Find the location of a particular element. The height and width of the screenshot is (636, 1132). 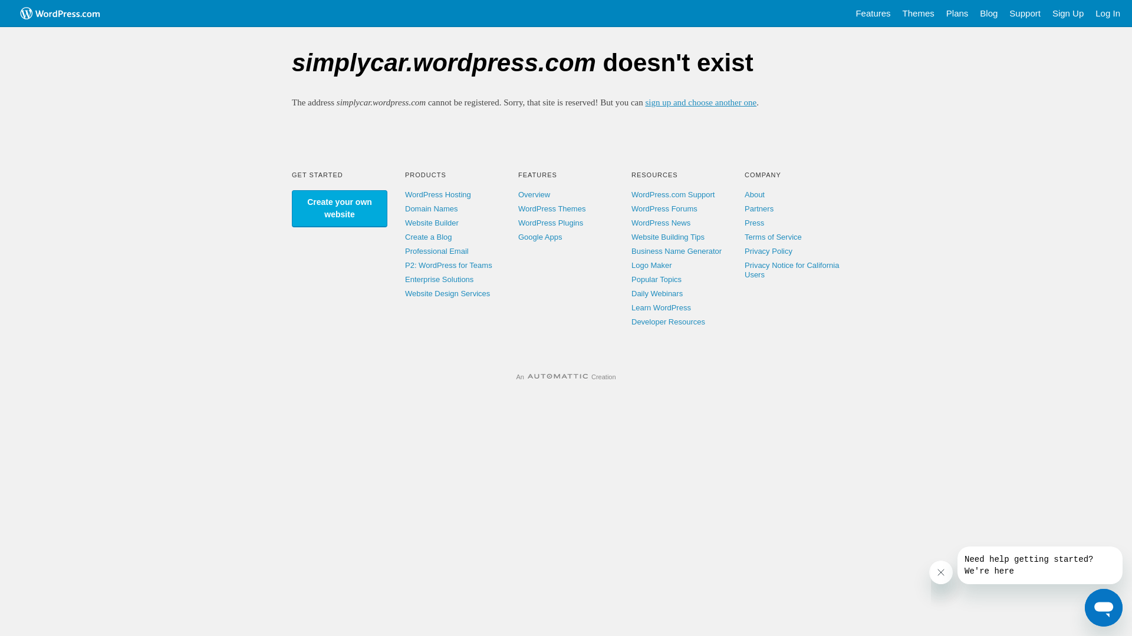

Business Name Generator is located at coordinates (677, 251).